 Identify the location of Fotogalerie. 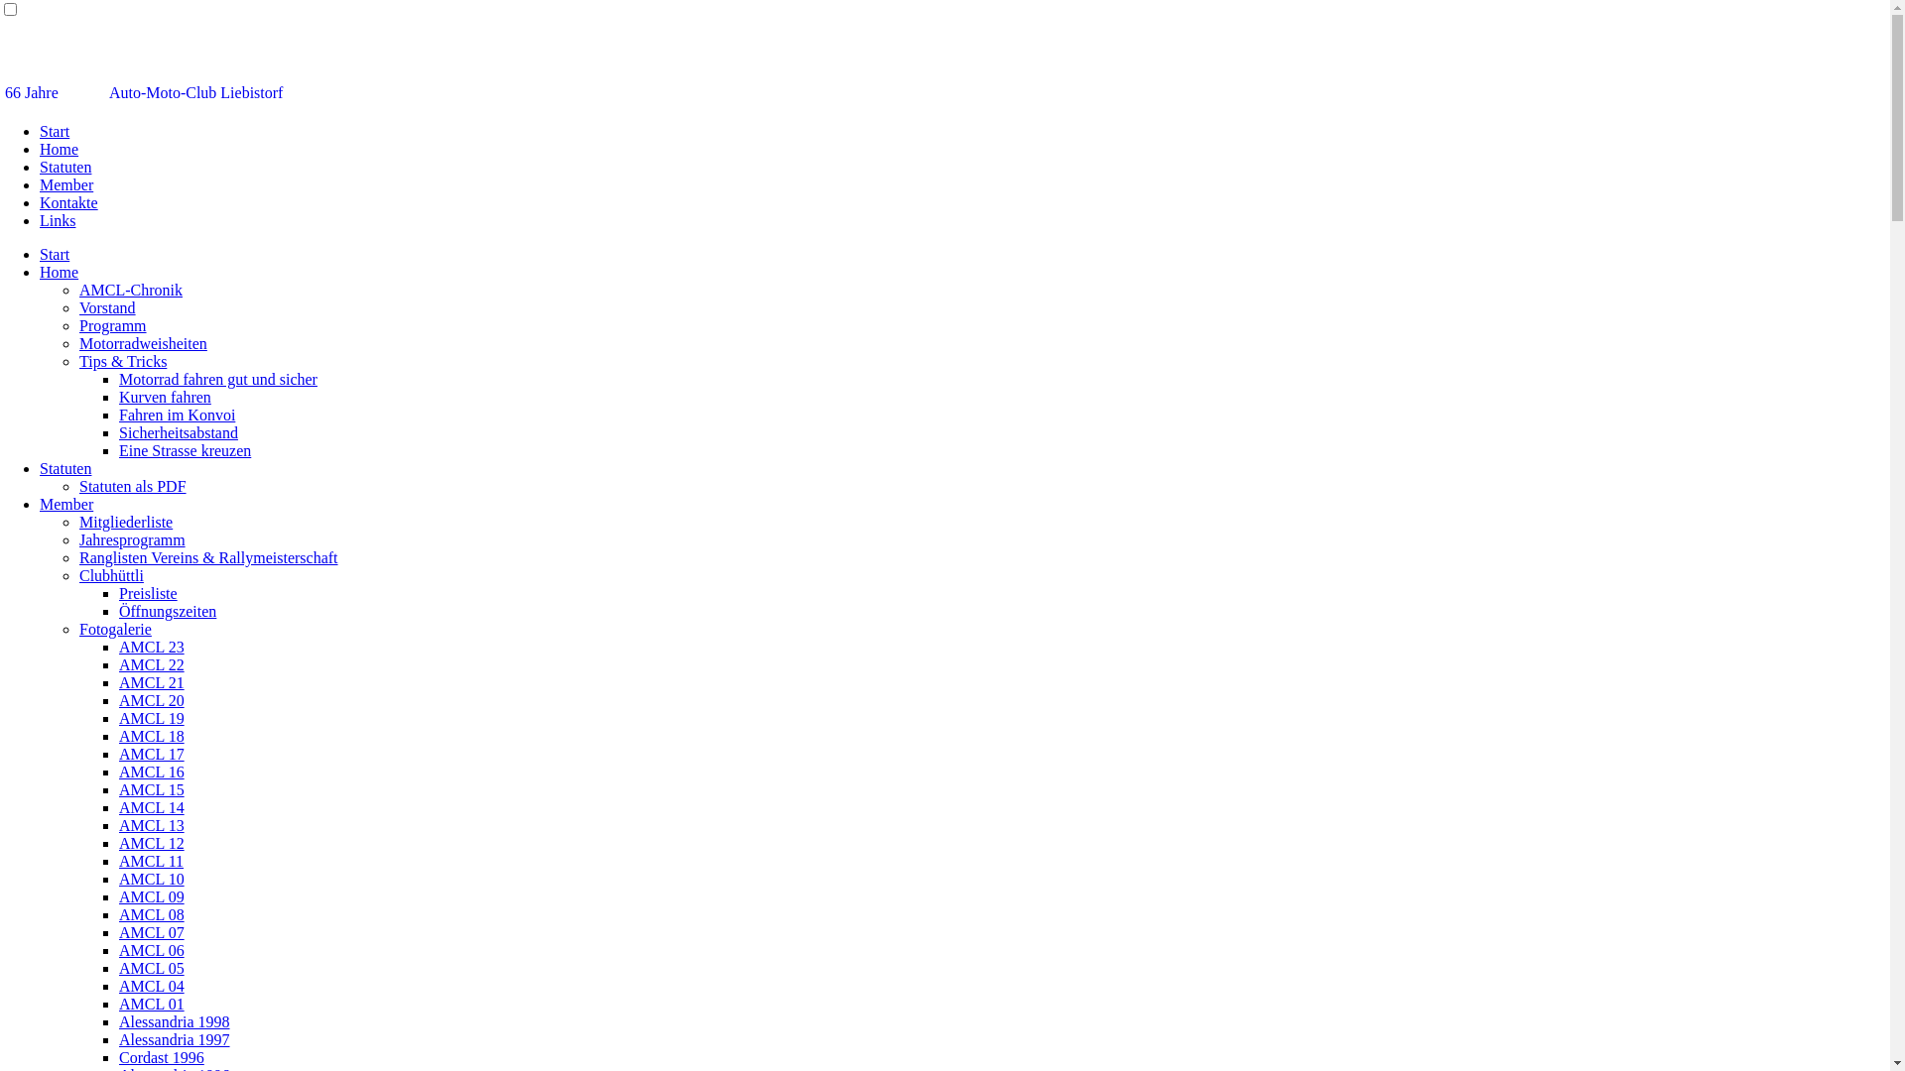
(115, 629).